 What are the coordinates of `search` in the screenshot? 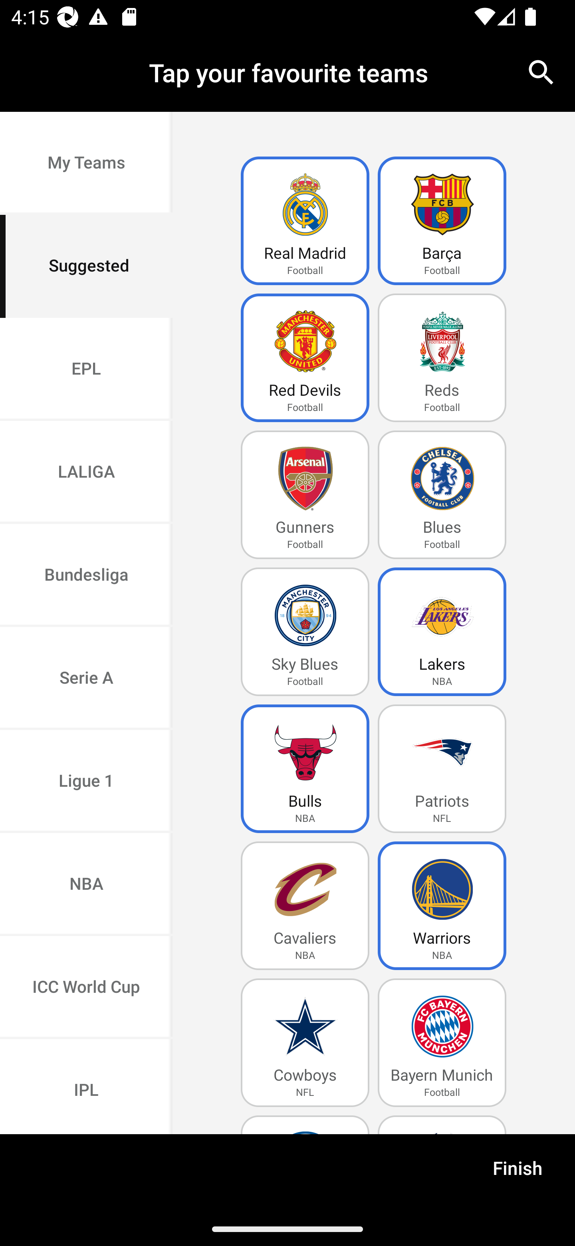 It's located at (541, 72).